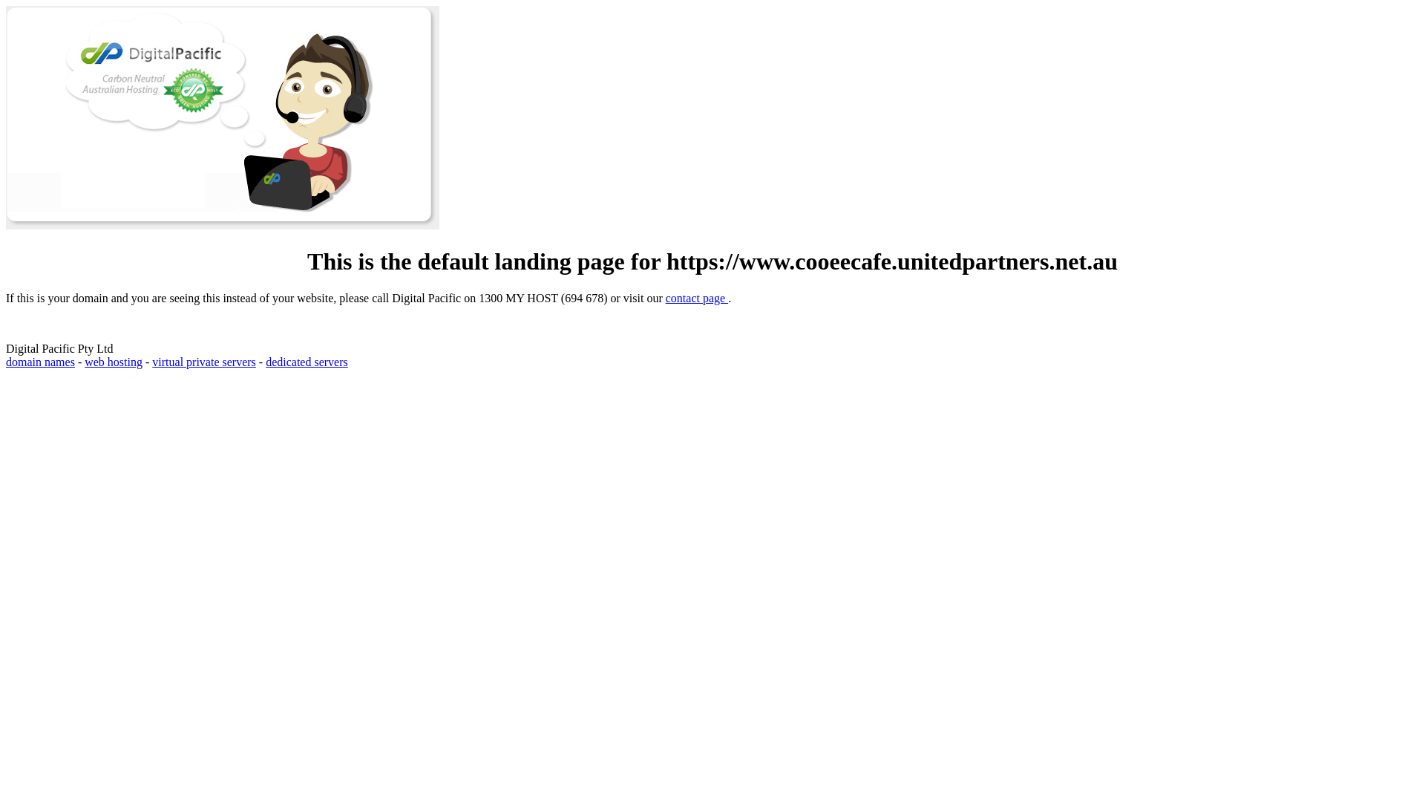 The height and width of the screenshot is (802, 1425). I want to click on contact page, so click(697, 299).